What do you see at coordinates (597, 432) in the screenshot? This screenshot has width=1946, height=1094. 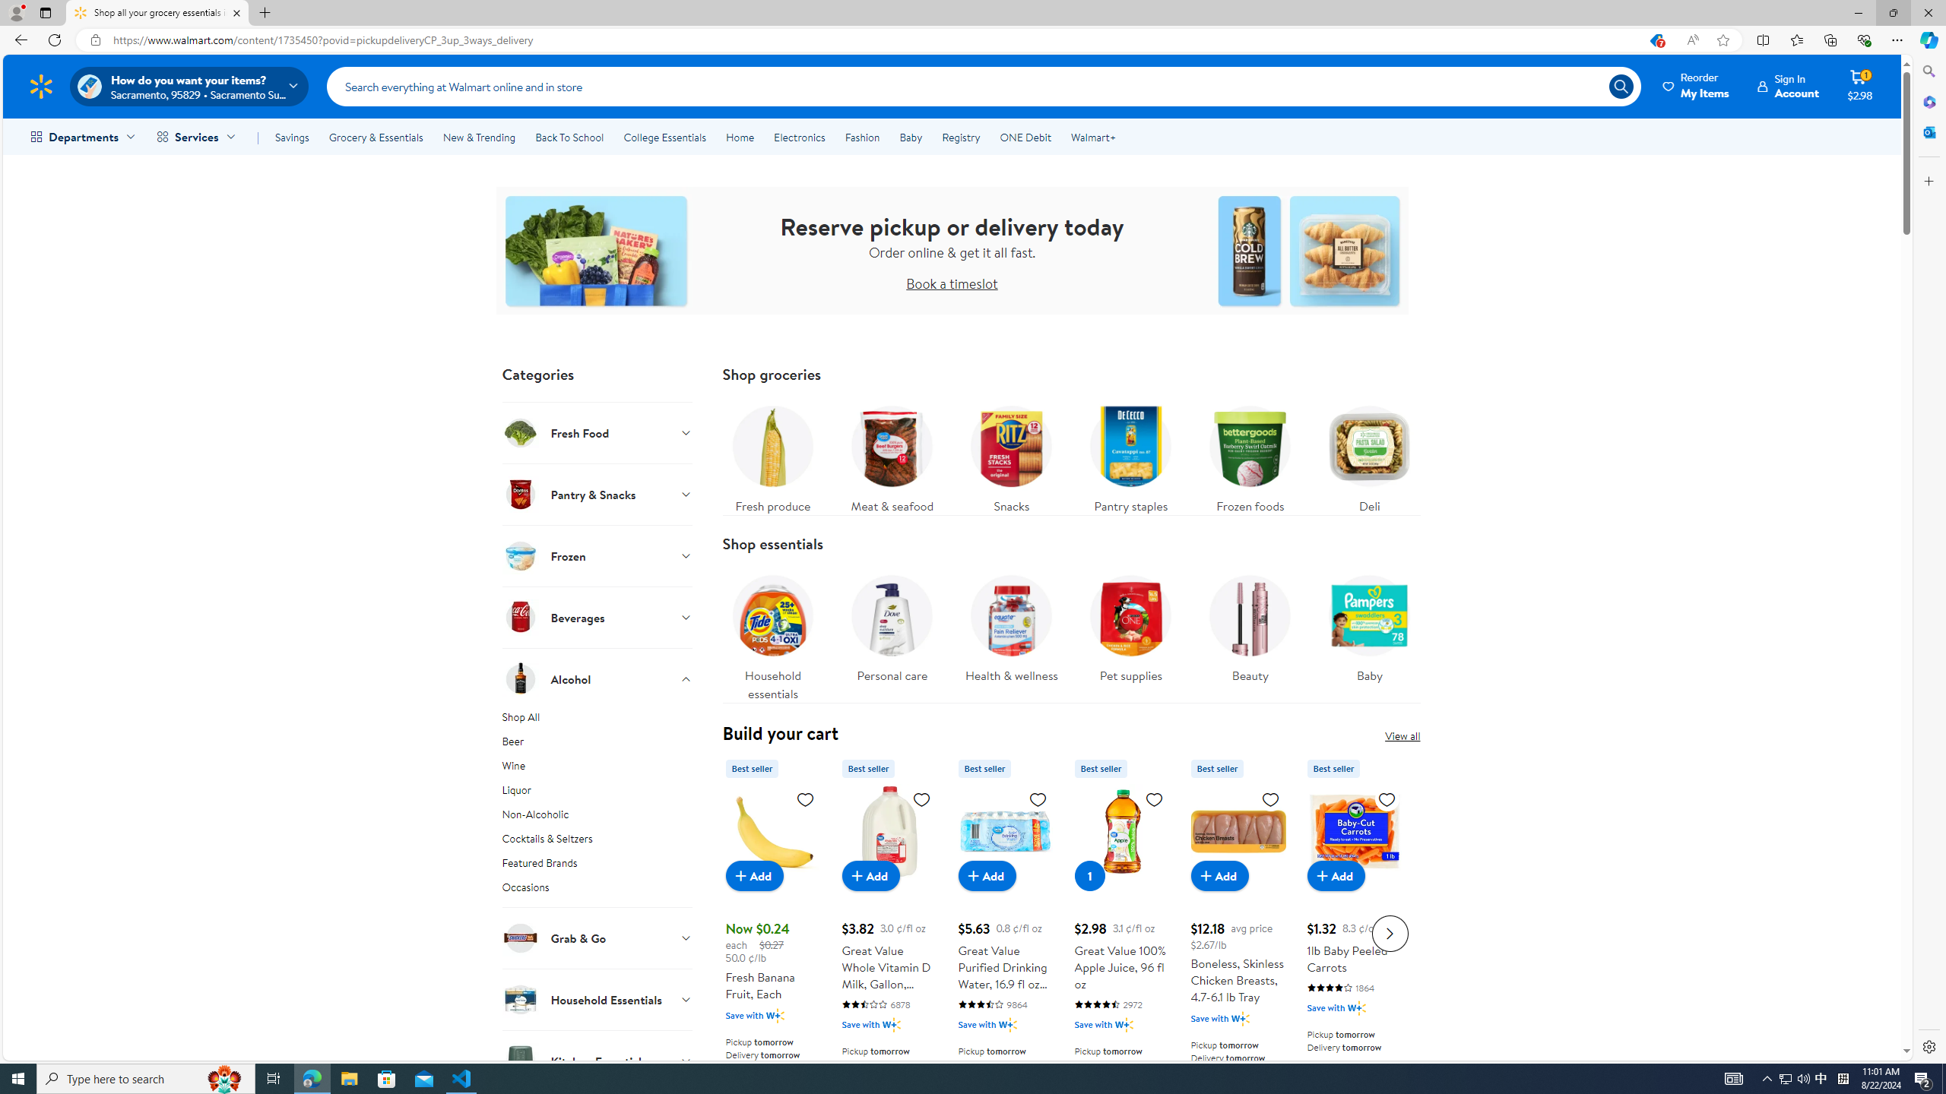 I see `Fresh Food` at bounding box center [597, 432].